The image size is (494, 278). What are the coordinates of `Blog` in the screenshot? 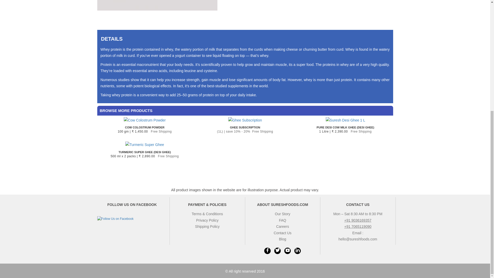 It's located at (283, 239).